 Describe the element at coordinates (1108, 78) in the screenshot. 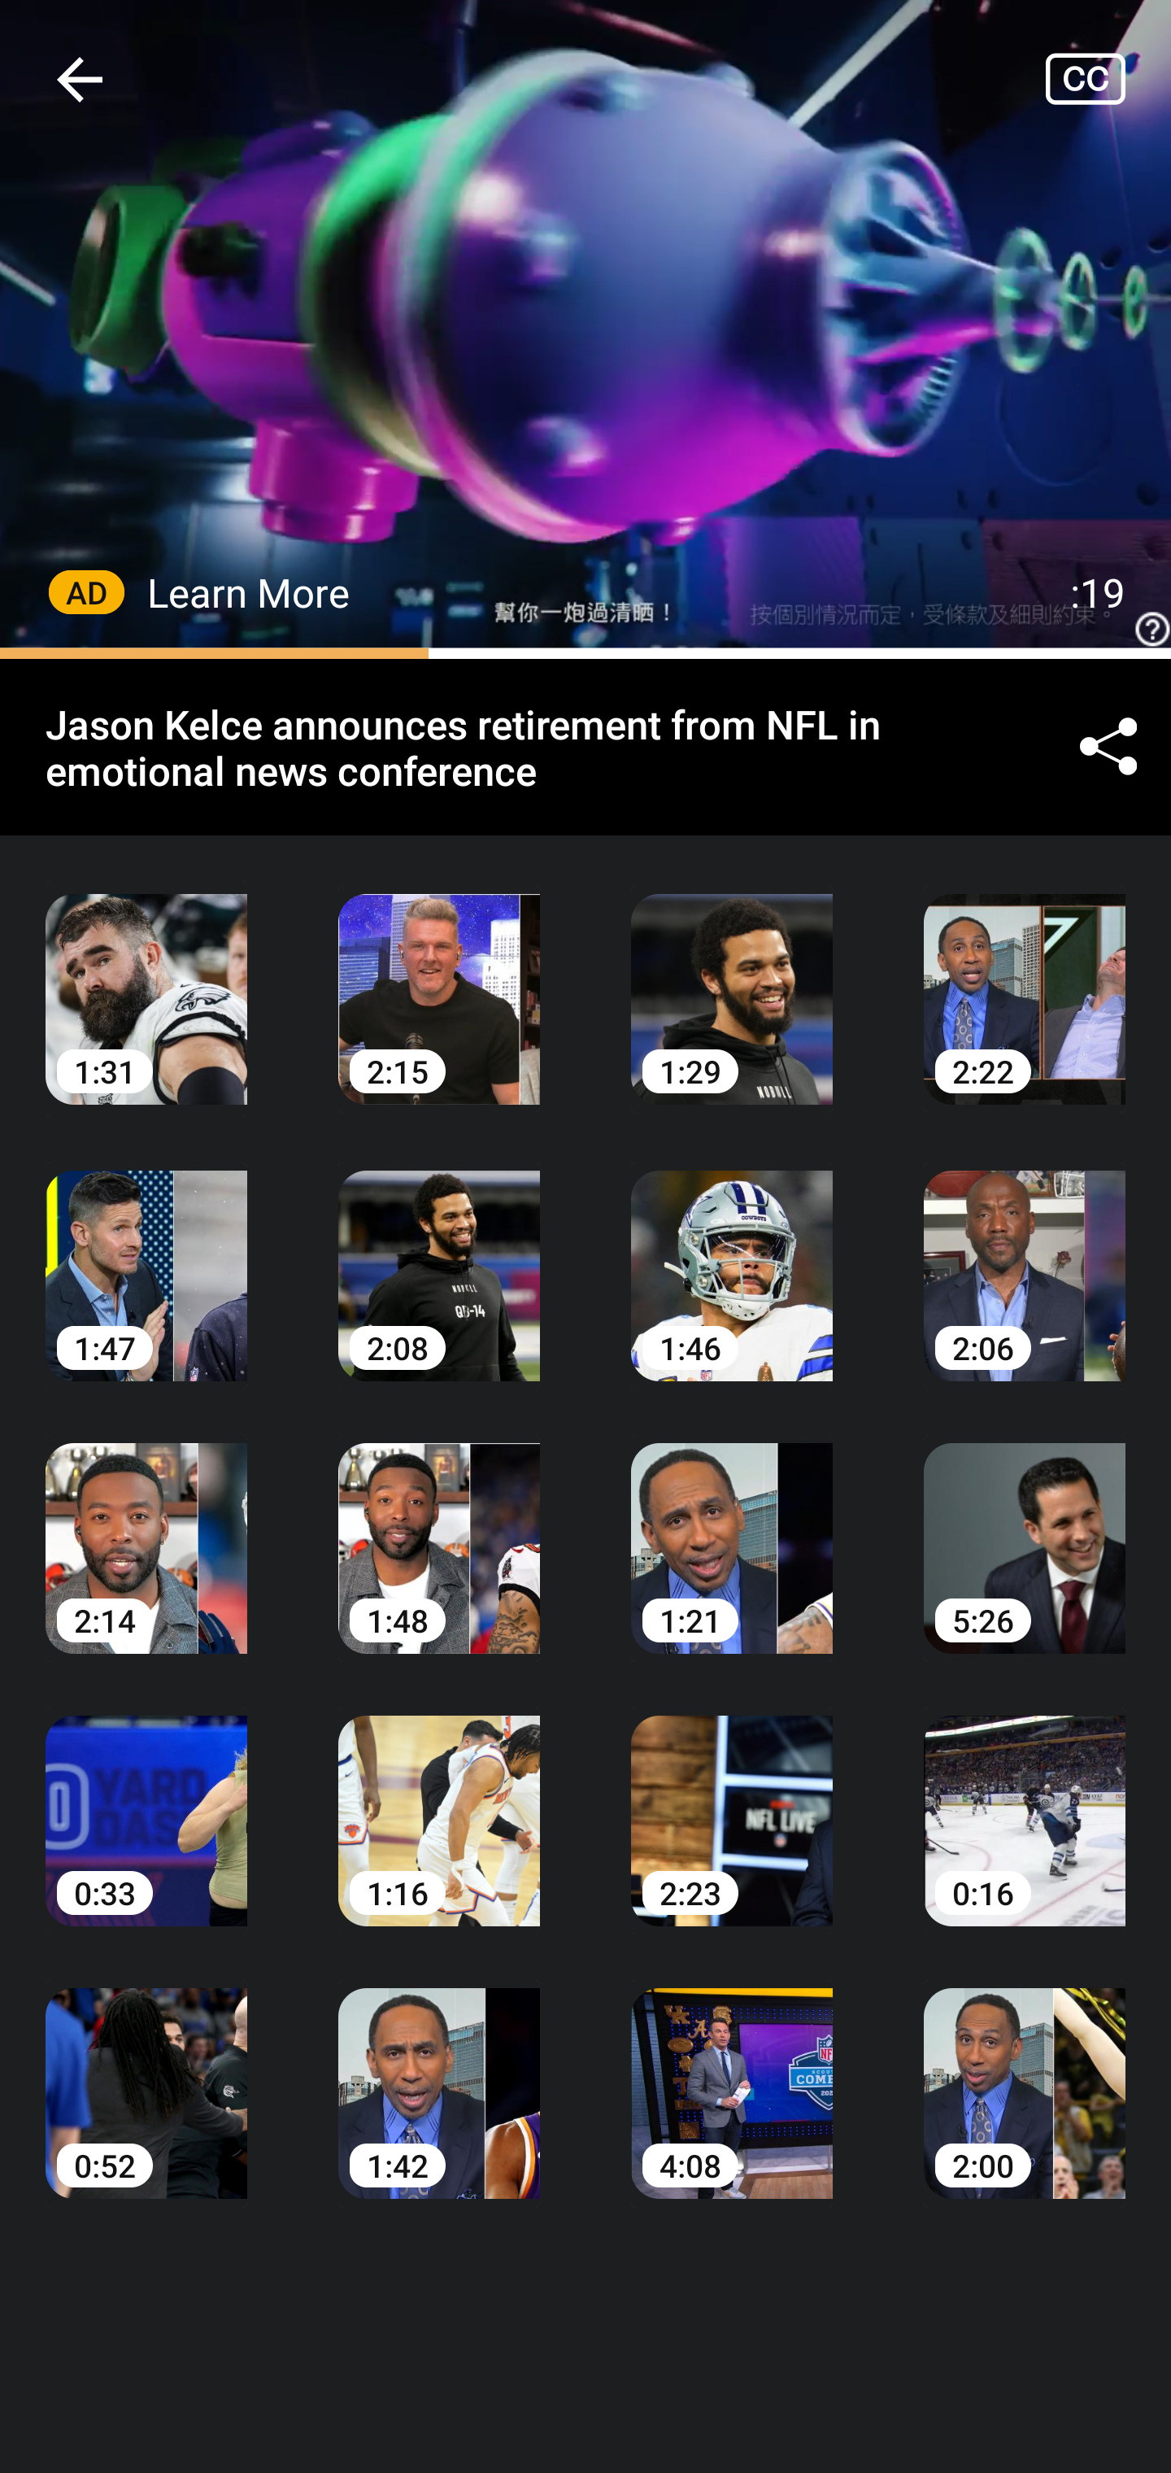

I see `Closed captions ` at that location.